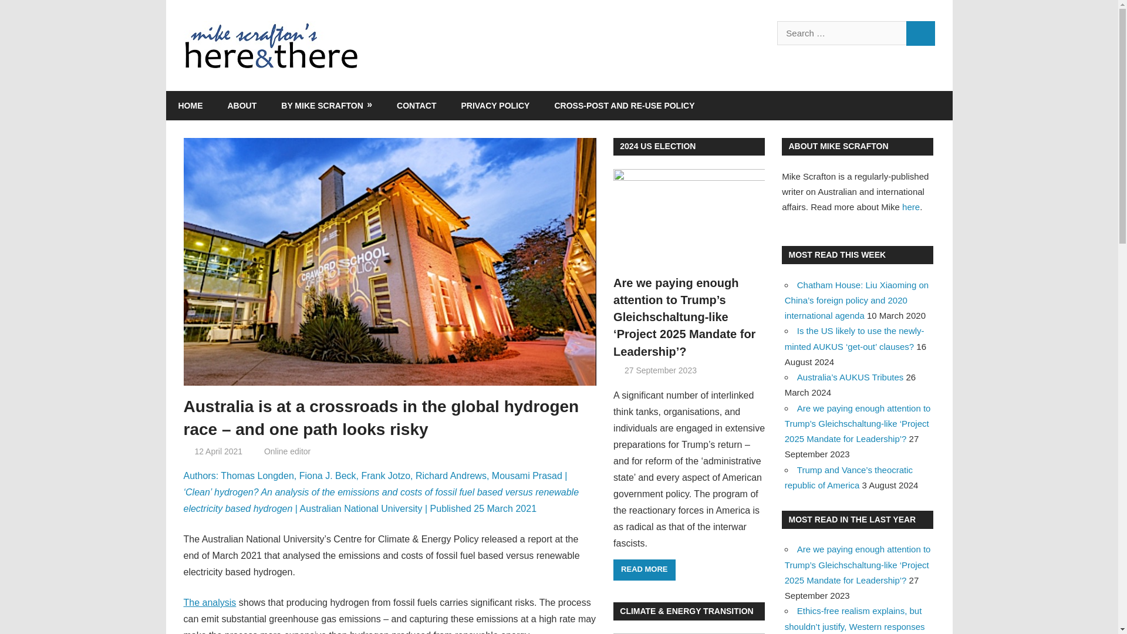  What do you see at coordinates (242, 106) in the screenshot?
I see `ABOUT` at bounding box center [242, 106].